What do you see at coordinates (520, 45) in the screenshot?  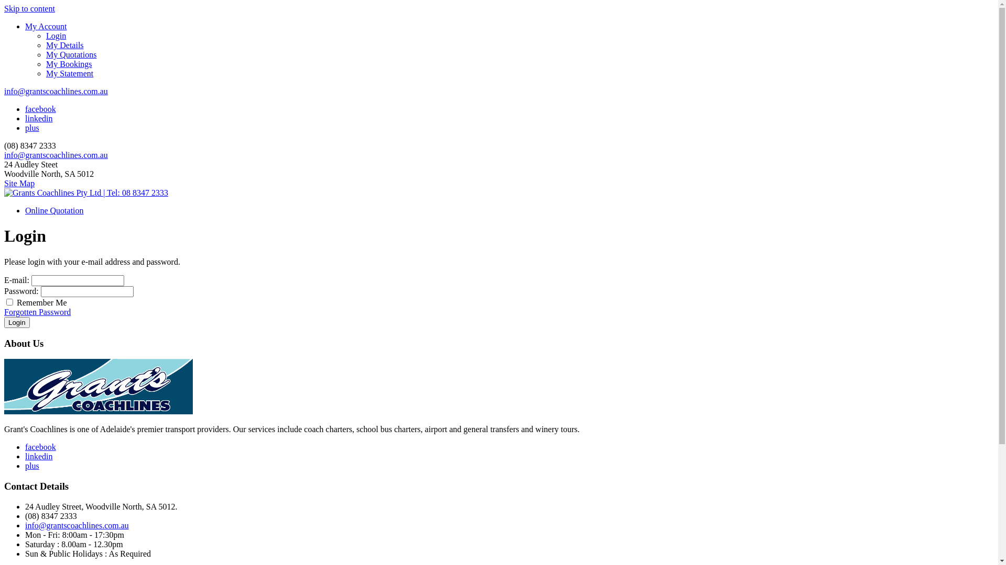 I see `My Details` at bounding box center [520, 45].